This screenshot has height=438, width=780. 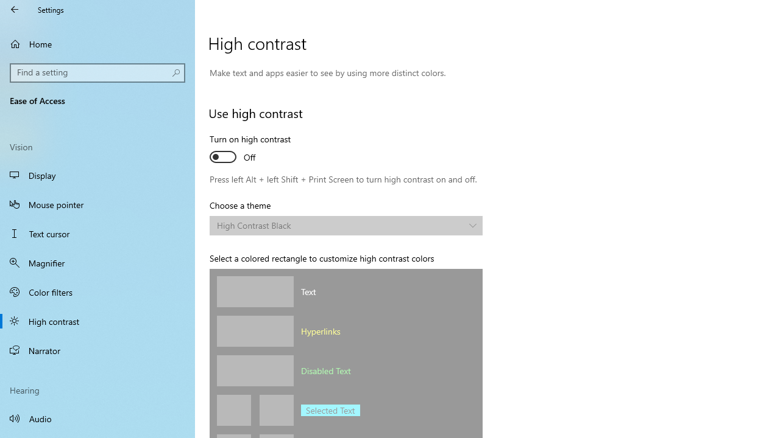 What do you see at coordinates (97, 175) in the screenshot?
I see `Display` at bounding box center [97, 175].